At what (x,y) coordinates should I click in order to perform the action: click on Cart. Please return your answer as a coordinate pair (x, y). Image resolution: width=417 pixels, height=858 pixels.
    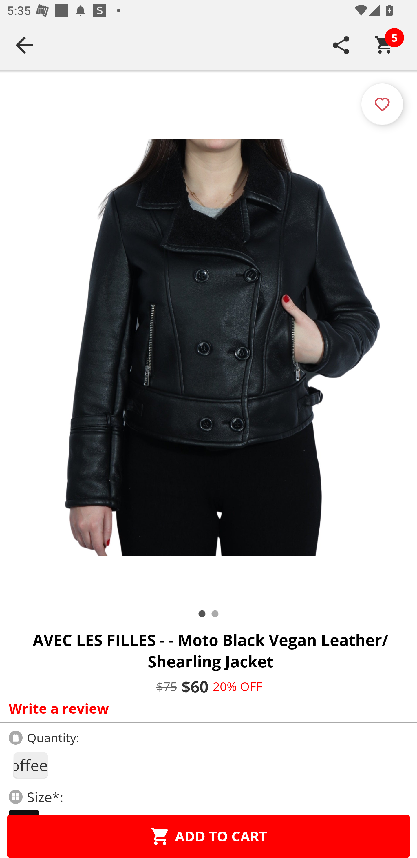
    Looking at the image, I should click on (384, 45).